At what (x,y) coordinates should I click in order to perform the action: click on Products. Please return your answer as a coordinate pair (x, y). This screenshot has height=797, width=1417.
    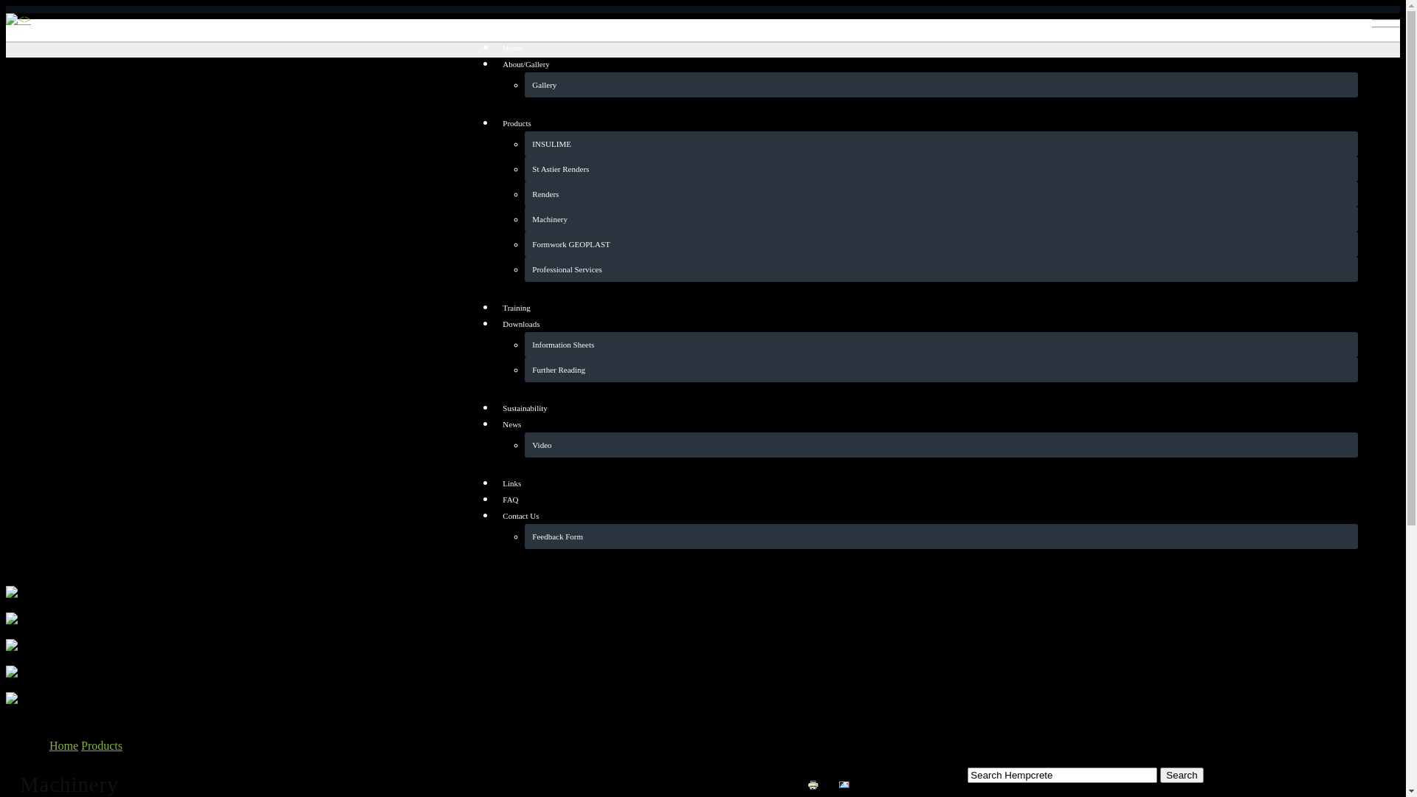
    Looking at the image, I should click on (927, 123).